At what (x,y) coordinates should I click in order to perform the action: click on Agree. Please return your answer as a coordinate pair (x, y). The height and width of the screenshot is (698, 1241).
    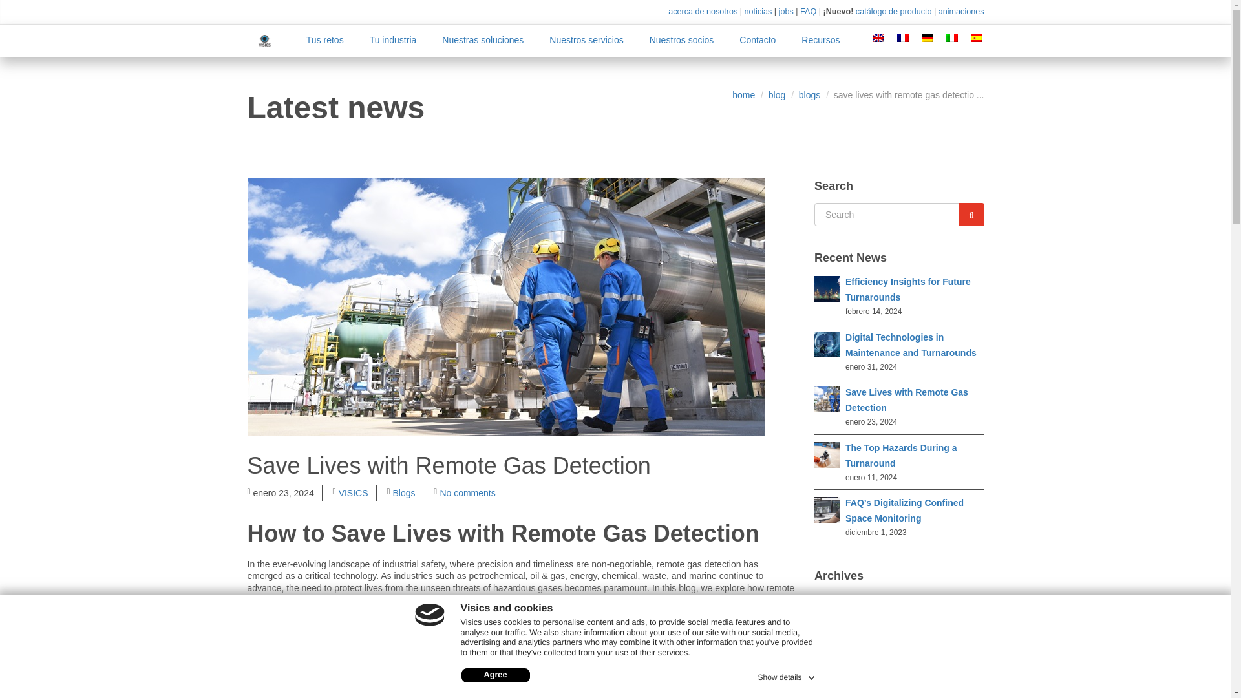
    Looking at the image, I should click on (495, 675).